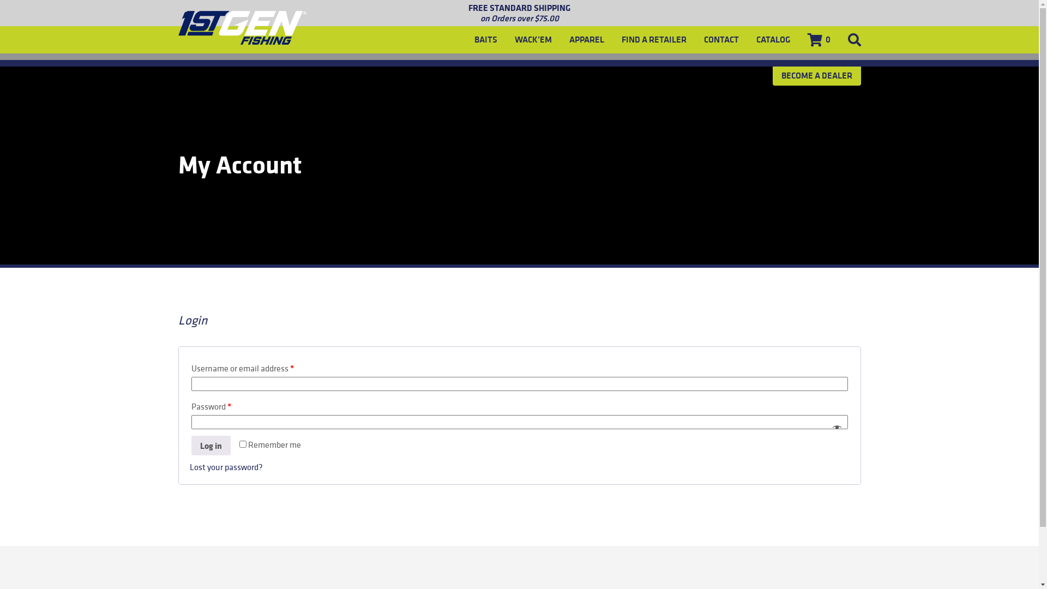  Describe the element at coordinates (226, 467) in the screenshot. I see `Lost your password?` at that location.